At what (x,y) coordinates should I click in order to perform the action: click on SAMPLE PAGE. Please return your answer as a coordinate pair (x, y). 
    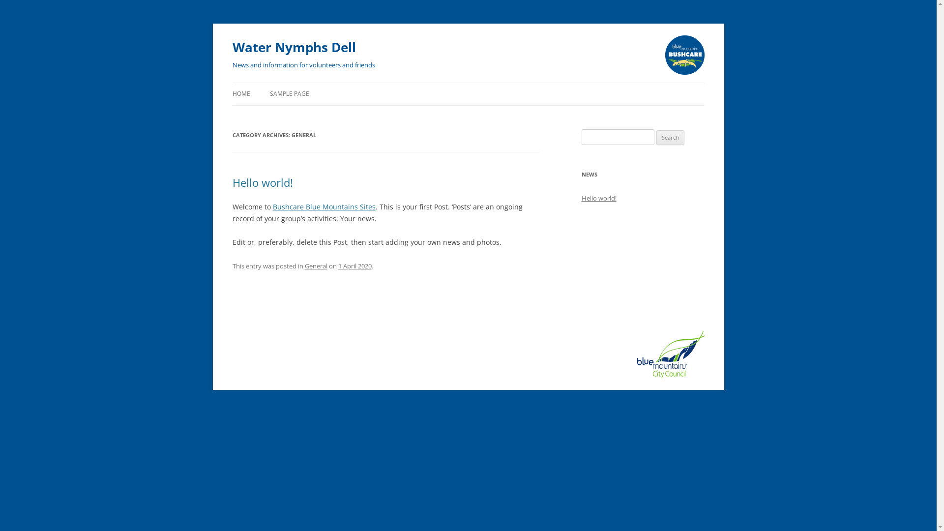
    Looking at the image, I should click on (289, 94).